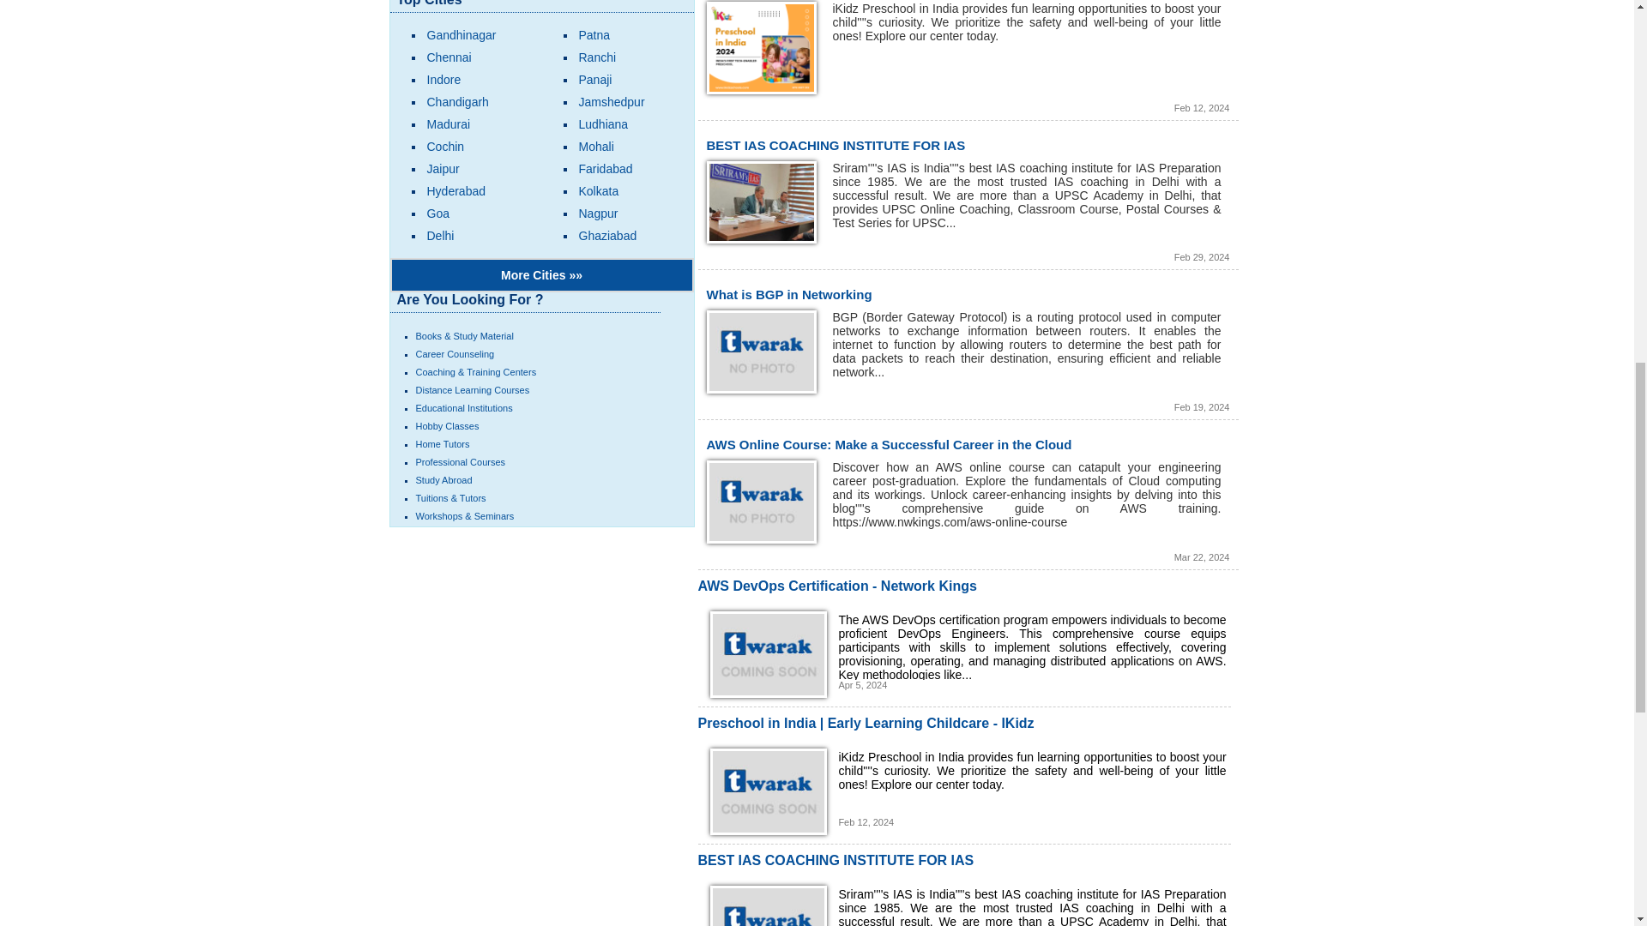  I want to click on Patna, so click(594, 34).